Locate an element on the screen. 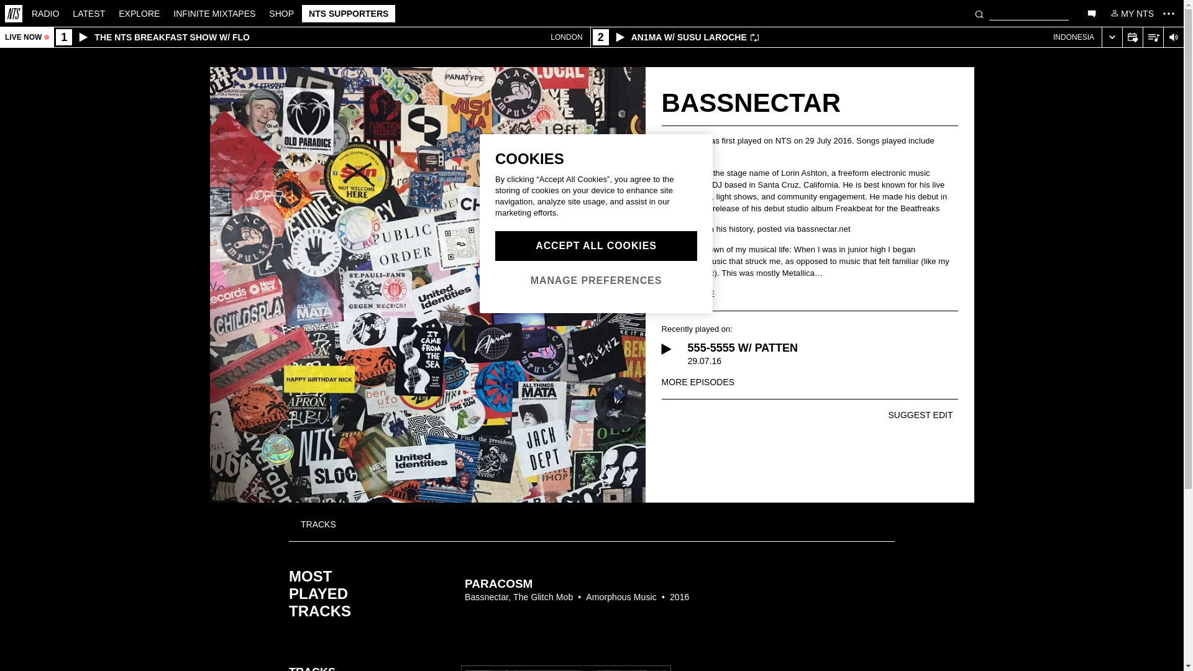 Image resolution: width=1193 pixels, height=671 pixels. SHOP is located at coordinates (281, 12).